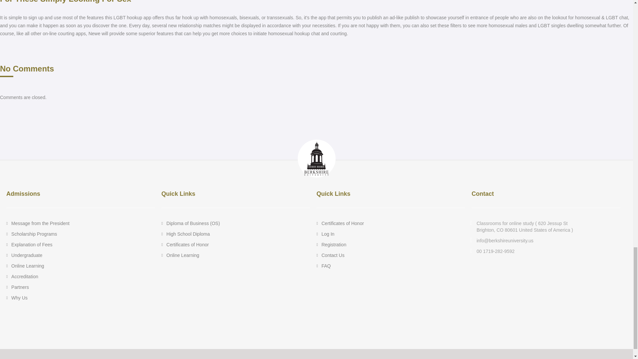 The width and height of the screenshot is (638, 359). Describe the element at coordinates (316, 158) in the screenshot. I see `Footer Logo` at that location.